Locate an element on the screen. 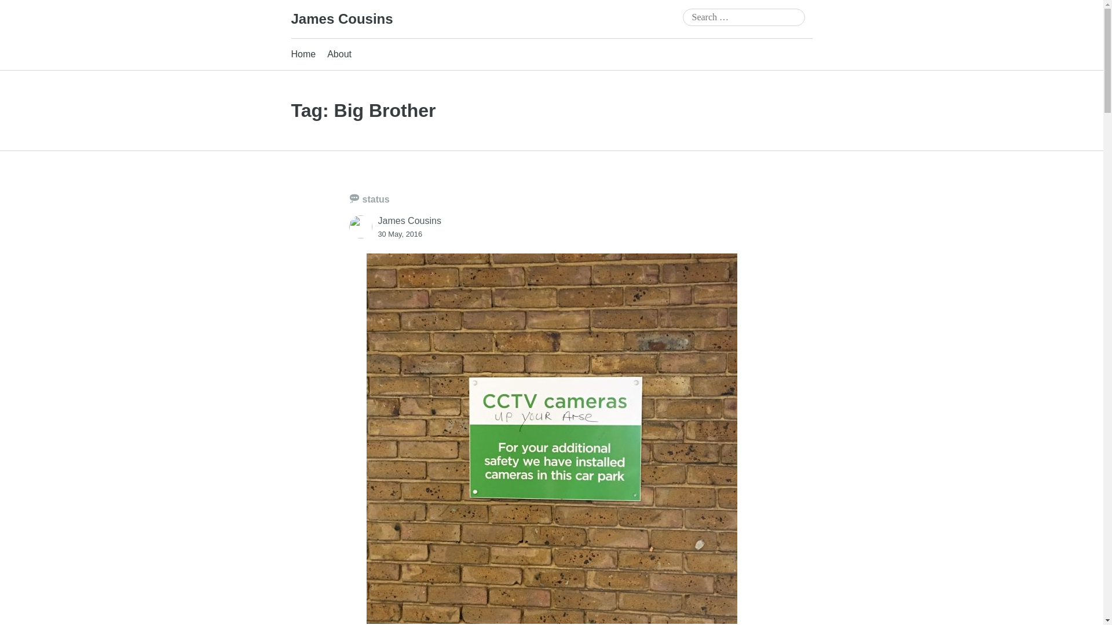 Image resolution: width=1112 pixels, height=625 pixels. status is located at coordinates (369, 199).